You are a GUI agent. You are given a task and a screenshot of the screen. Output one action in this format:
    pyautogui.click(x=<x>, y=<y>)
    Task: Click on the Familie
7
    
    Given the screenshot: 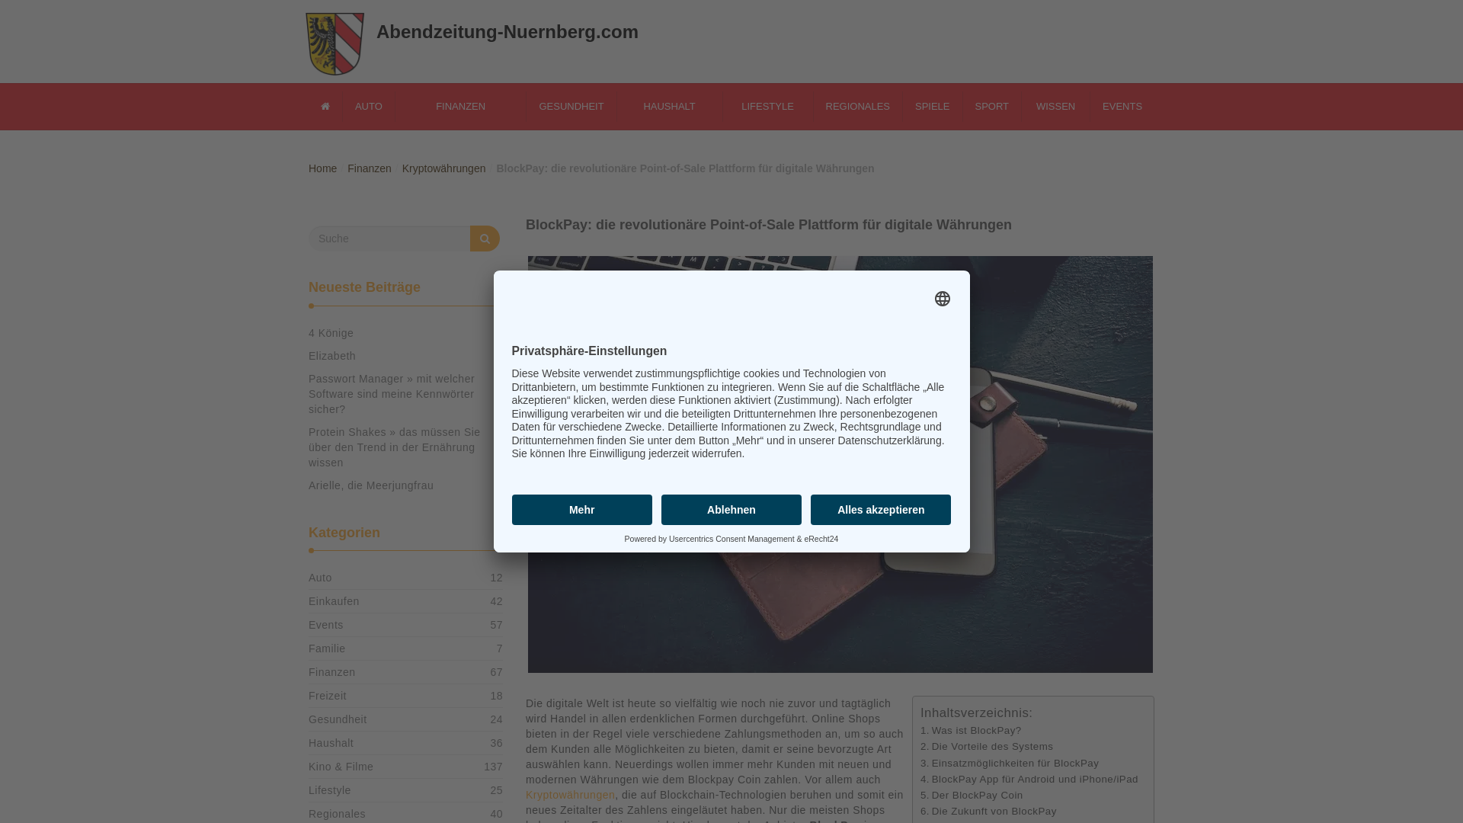 What is the action you would take?
    pyautogui.click(x=328, y=648)
    